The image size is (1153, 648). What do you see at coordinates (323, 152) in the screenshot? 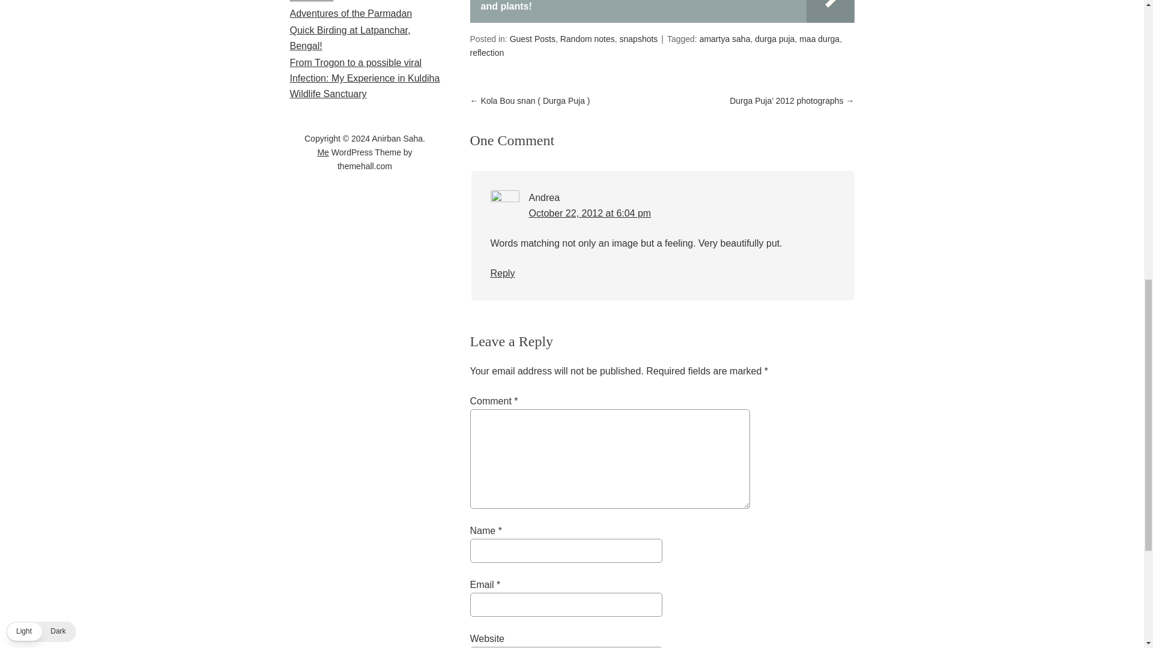
I see `Me WordPress Theme` at bounding box center [323, 152].